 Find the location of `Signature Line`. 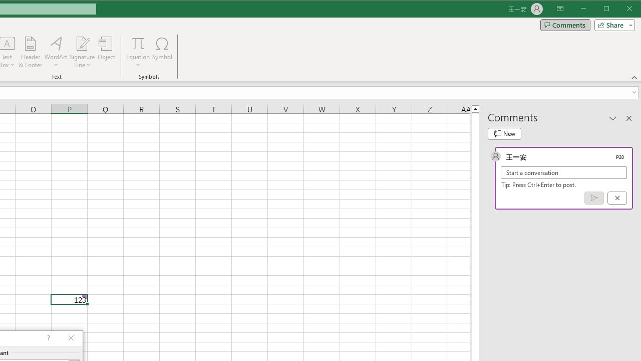

Signature Line is located at coordinates (82, 43).